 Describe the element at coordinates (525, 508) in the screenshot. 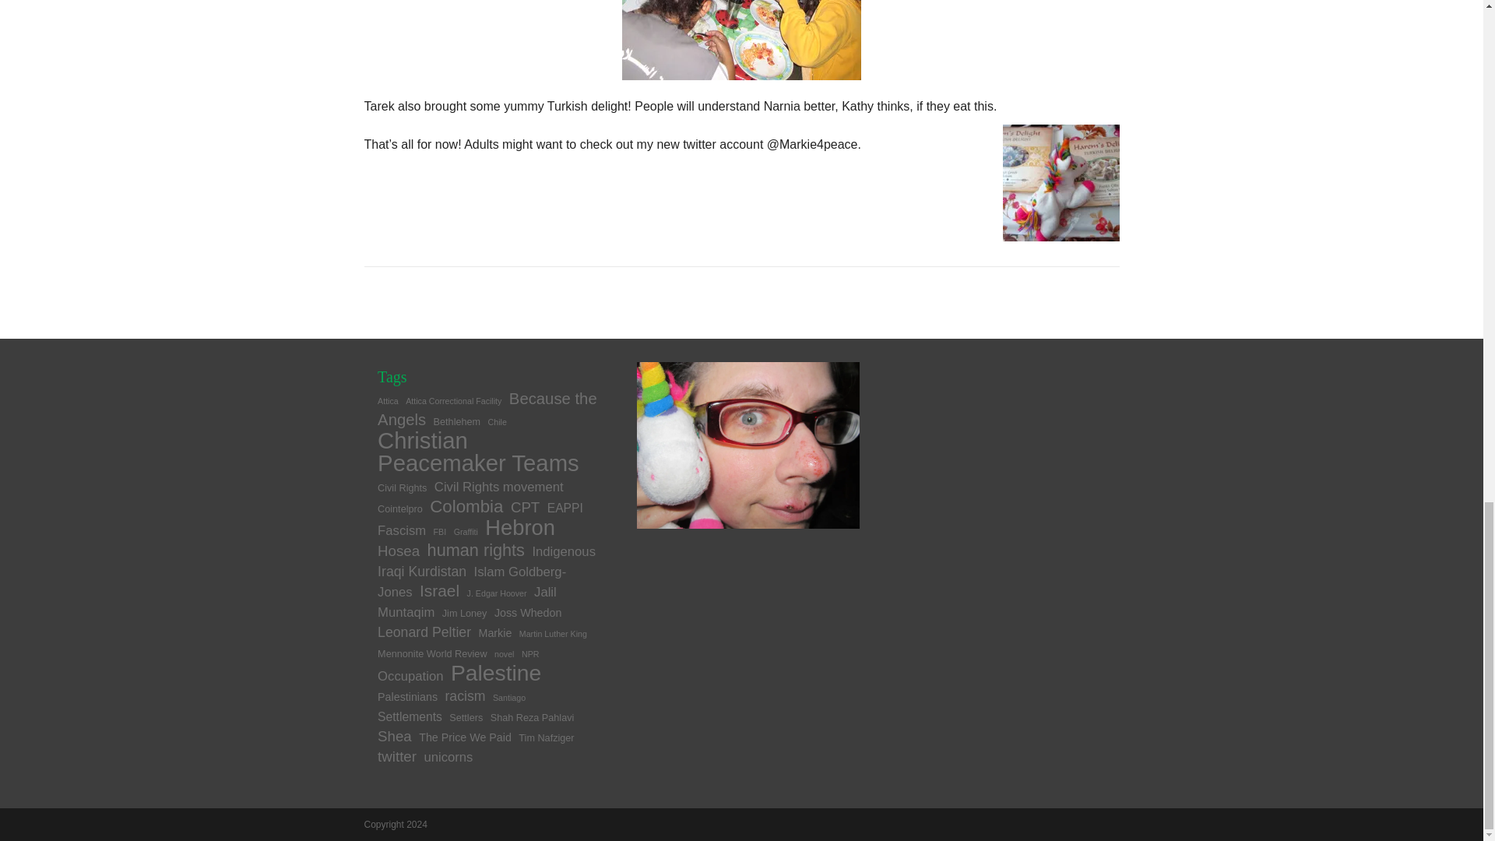

I see `CPT` at that location.